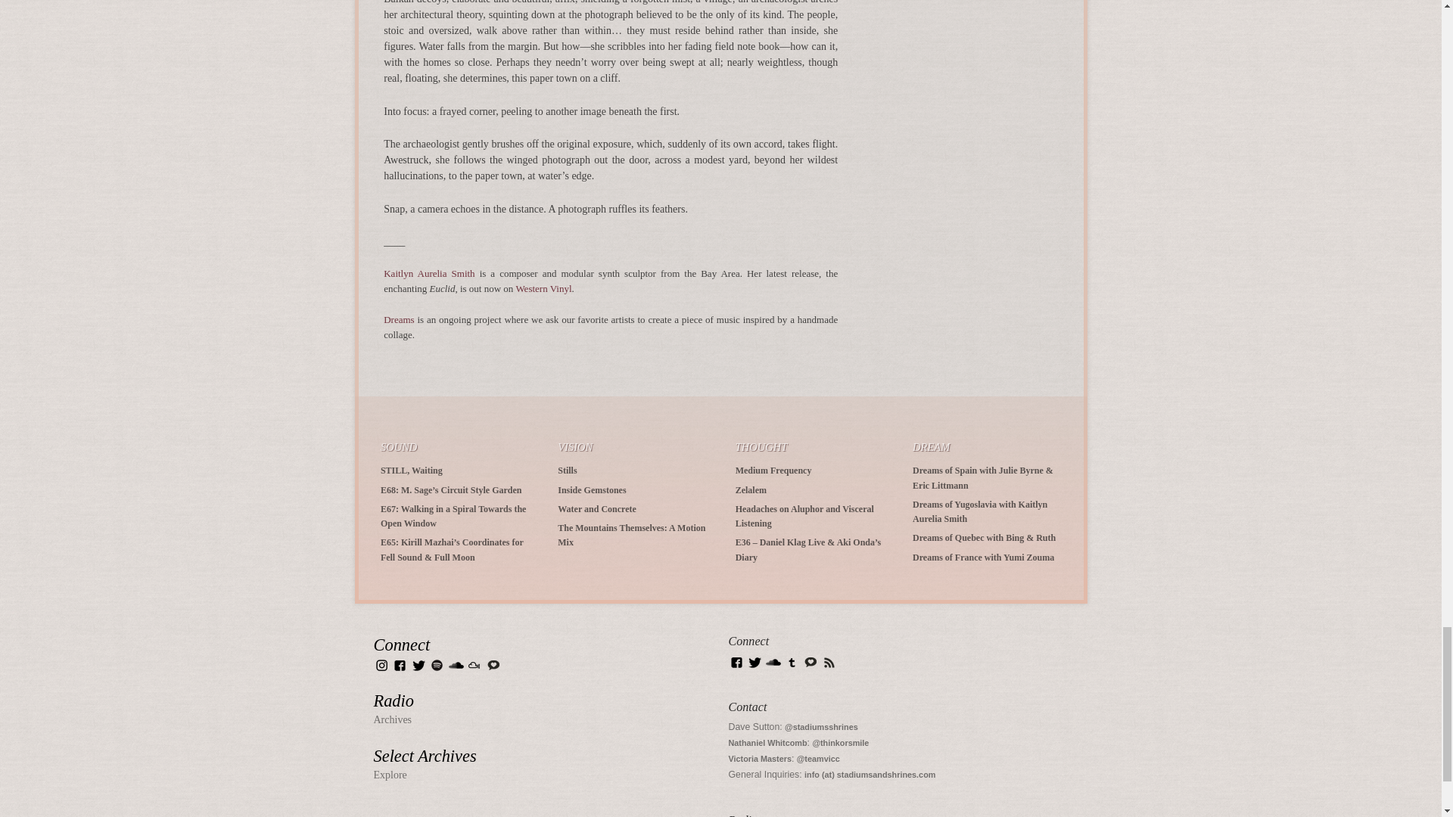  Describe the element at coordinates (568, 470) in the screenshot. I see `Stills` at that location.